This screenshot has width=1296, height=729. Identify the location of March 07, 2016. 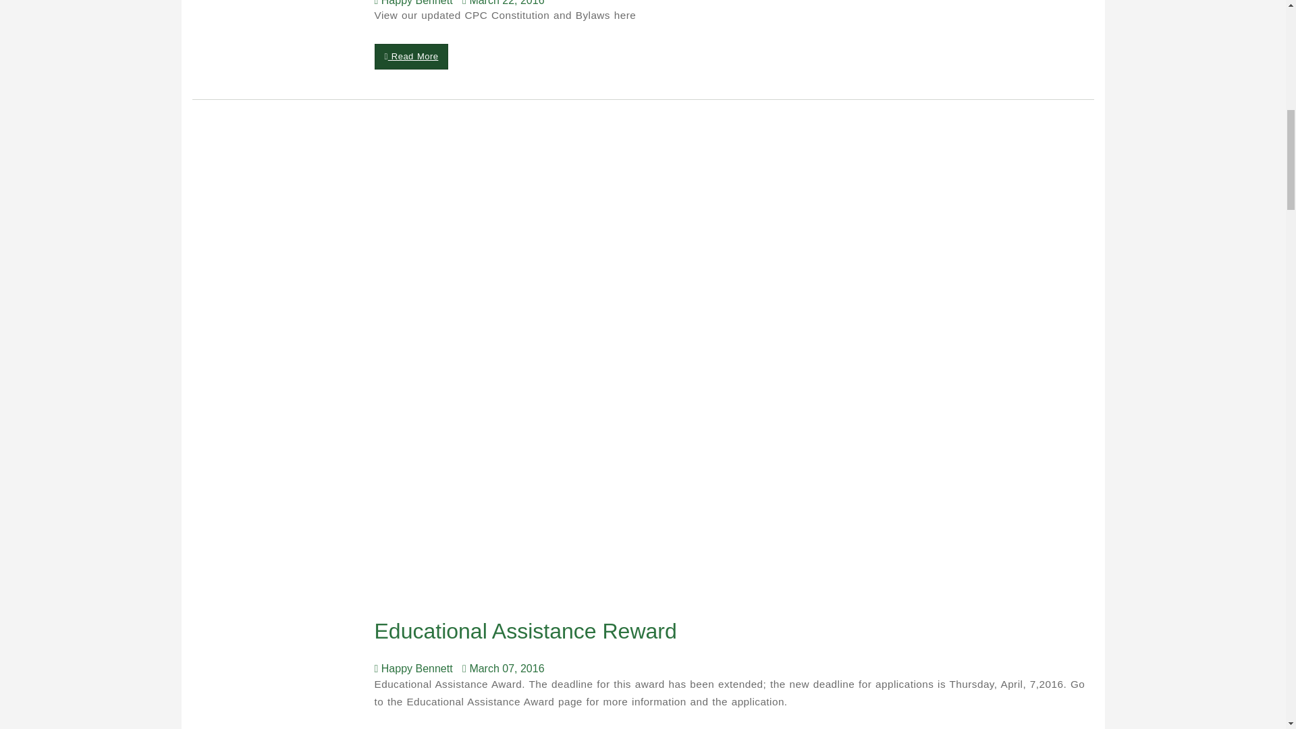
(506, 668).